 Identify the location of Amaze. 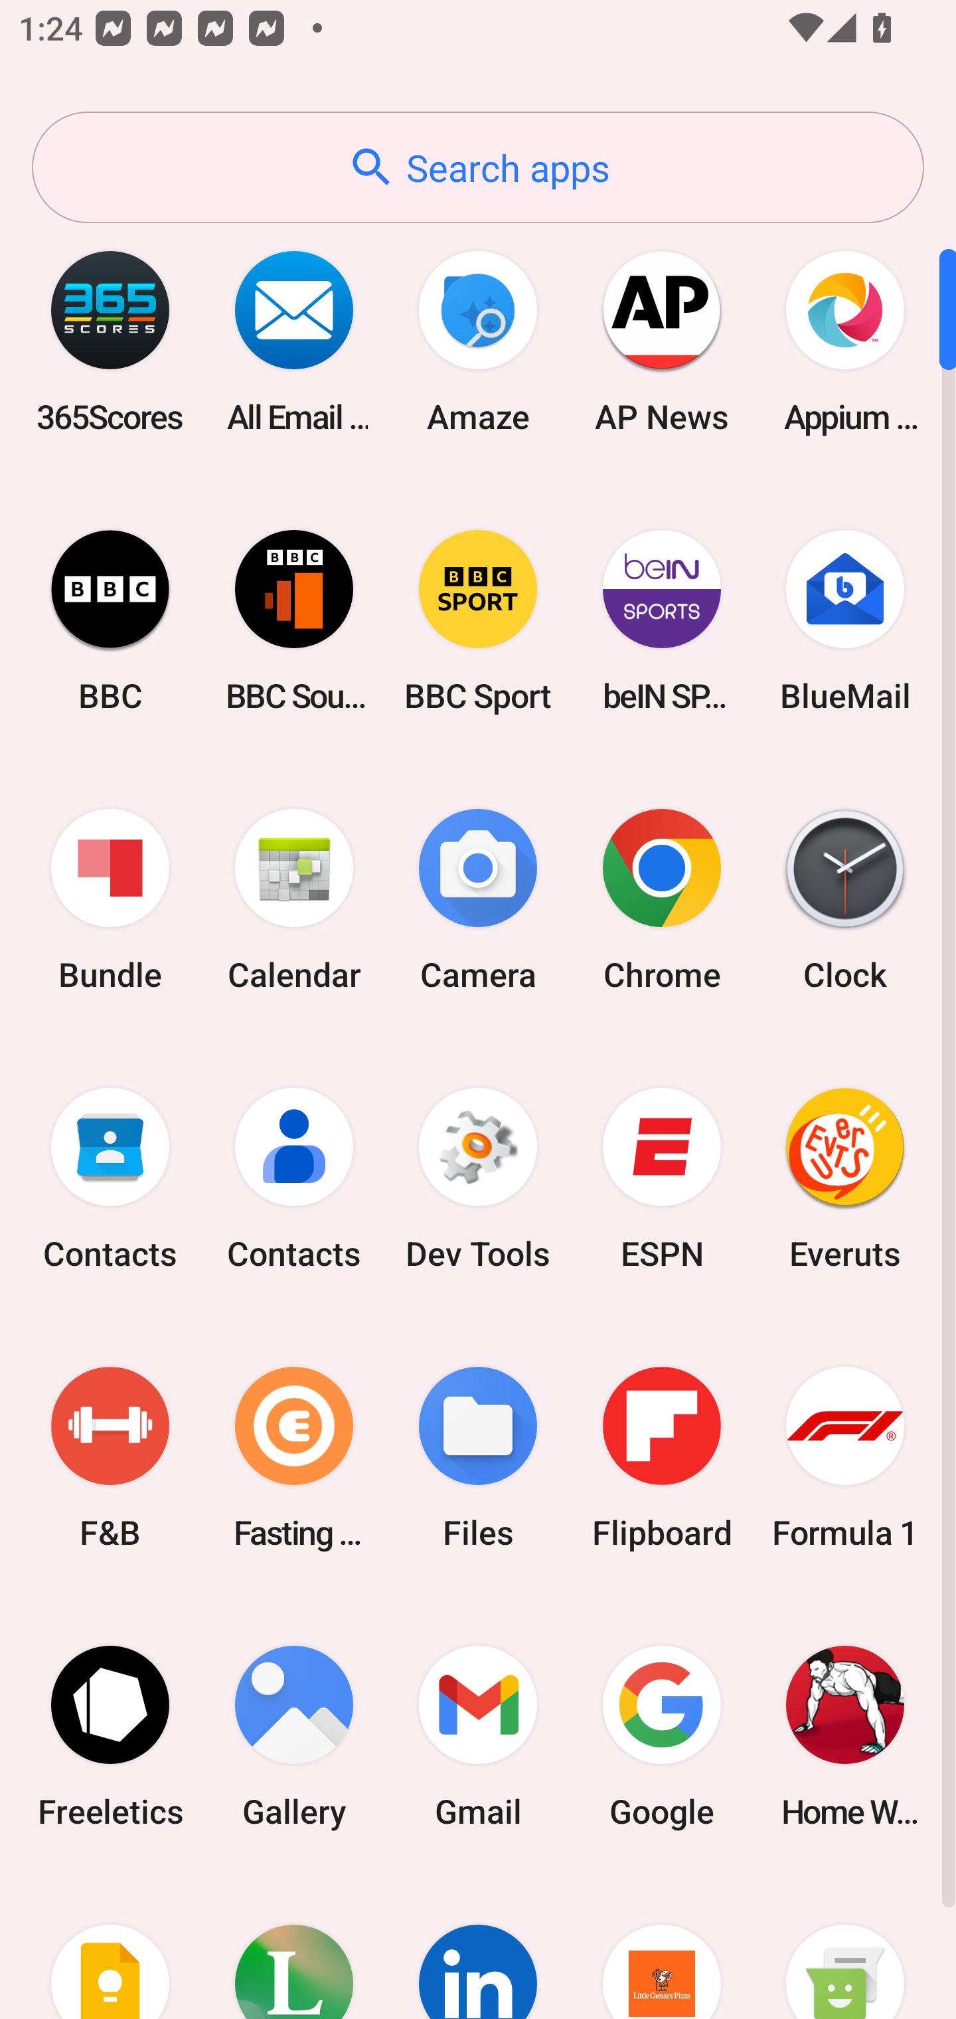
(478, 341).